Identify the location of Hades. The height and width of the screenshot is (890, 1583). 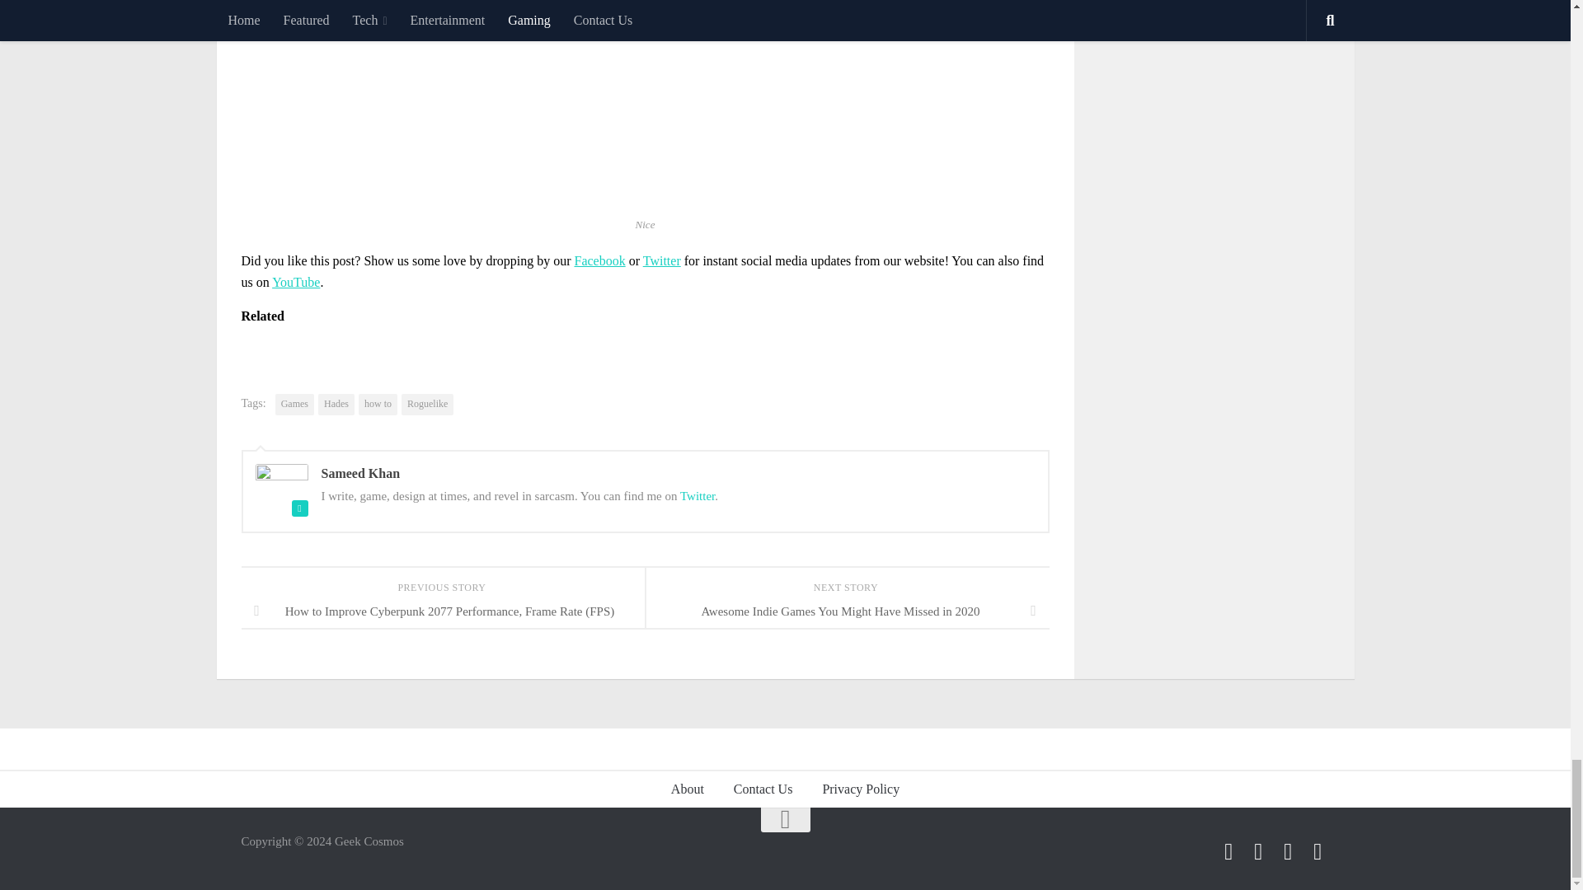
(336, 405).